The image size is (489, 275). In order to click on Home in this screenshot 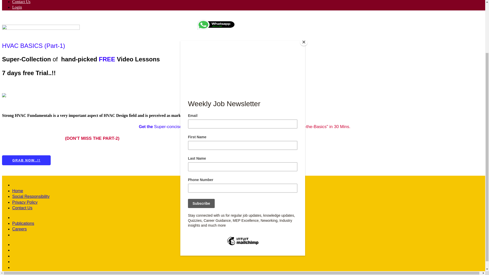, I will do `click(18, 191)`.